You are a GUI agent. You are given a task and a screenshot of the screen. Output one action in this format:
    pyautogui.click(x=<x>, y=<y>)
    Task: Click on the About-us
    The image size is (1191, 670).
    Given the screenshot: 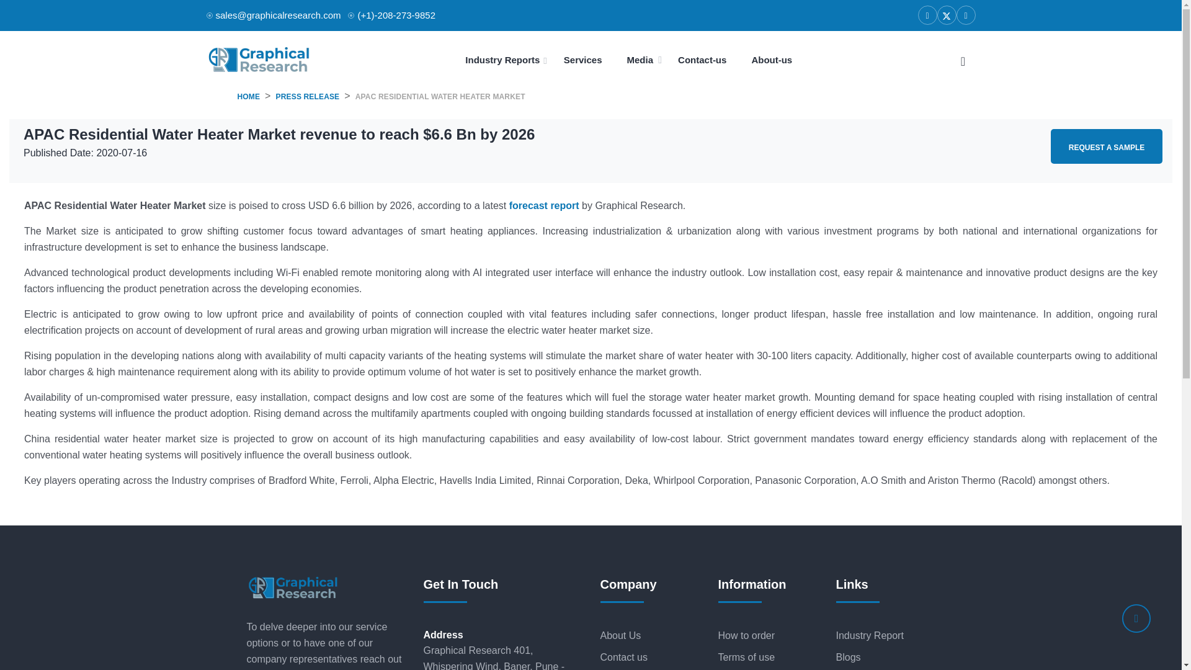 What is the action you would take?
    pyautogui.click(x=772, y=60)
    